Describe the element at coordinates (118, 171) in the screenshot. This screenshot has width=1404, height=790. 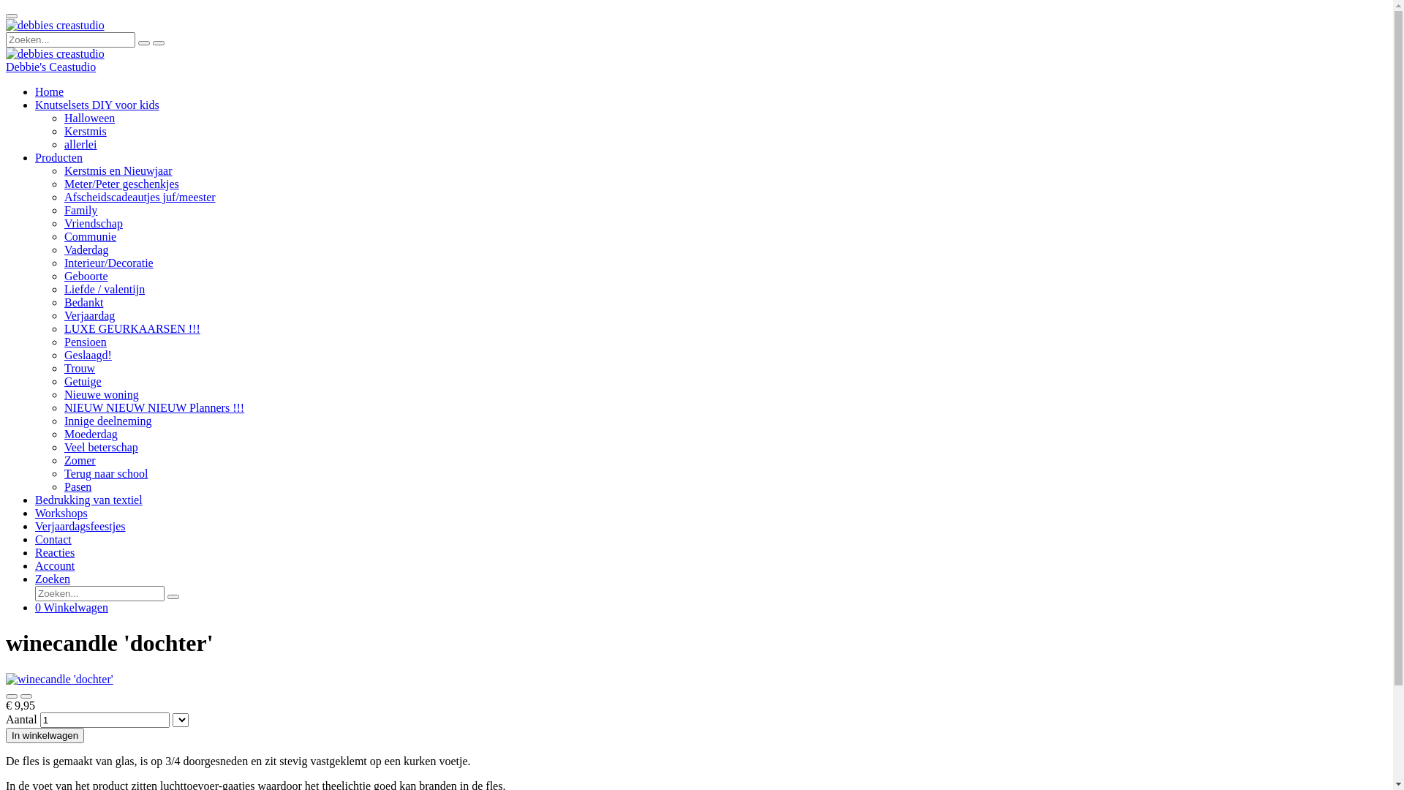
I see `Kerstmis en Nieuwjaar` at that location.